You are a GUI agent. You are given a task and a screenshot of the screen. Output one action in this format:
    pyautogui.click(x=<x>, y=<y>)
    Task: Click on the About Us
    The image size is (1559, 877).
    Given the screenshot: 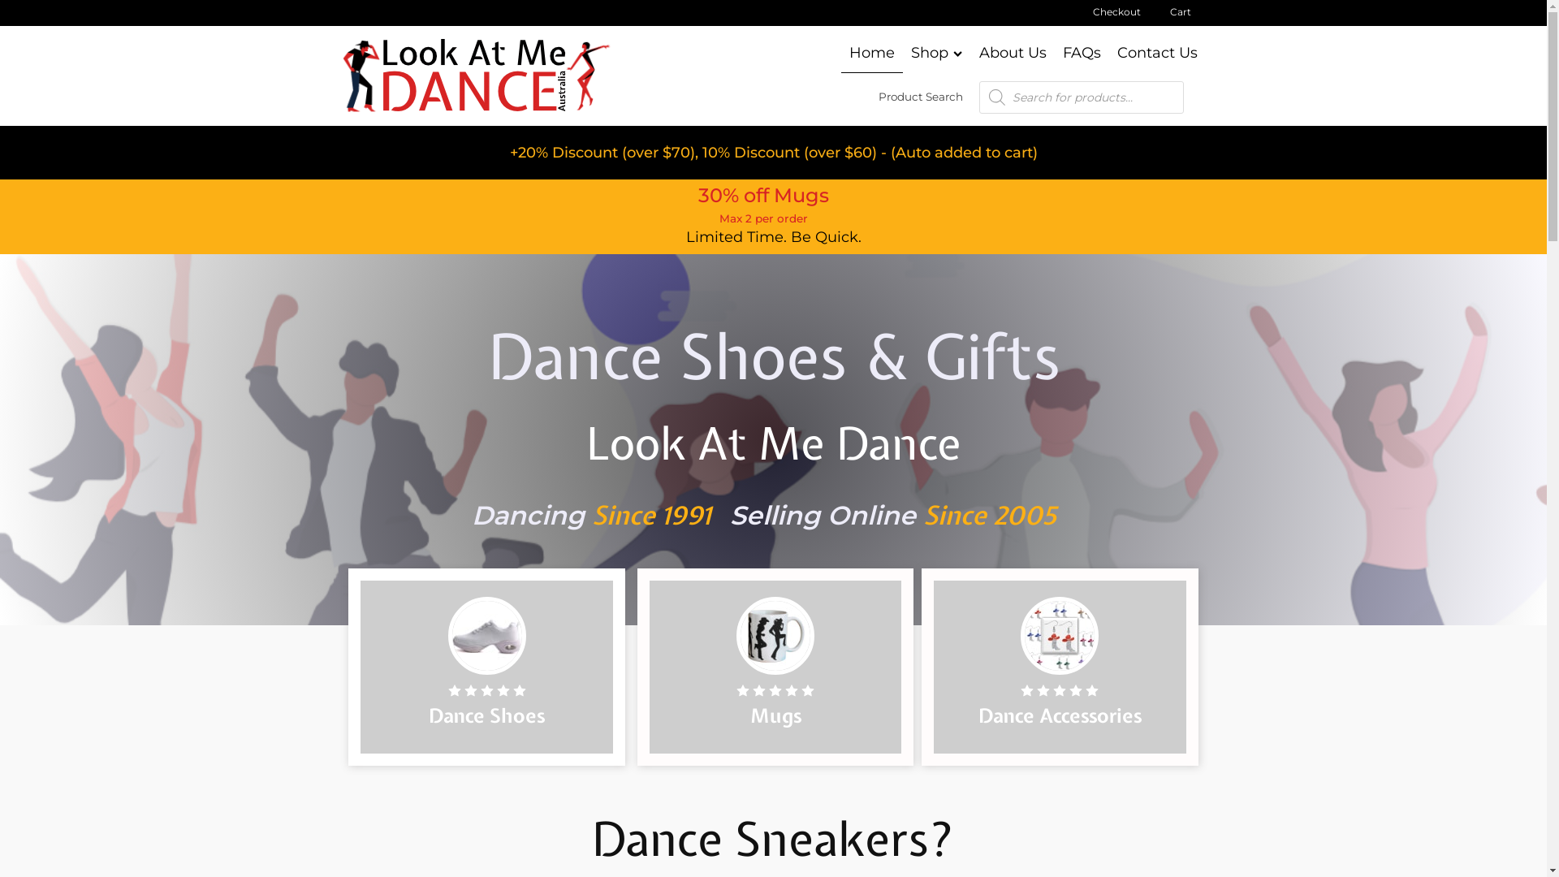 What is the action you would take?
    pyautogui.click(x=1013, y=54)
    